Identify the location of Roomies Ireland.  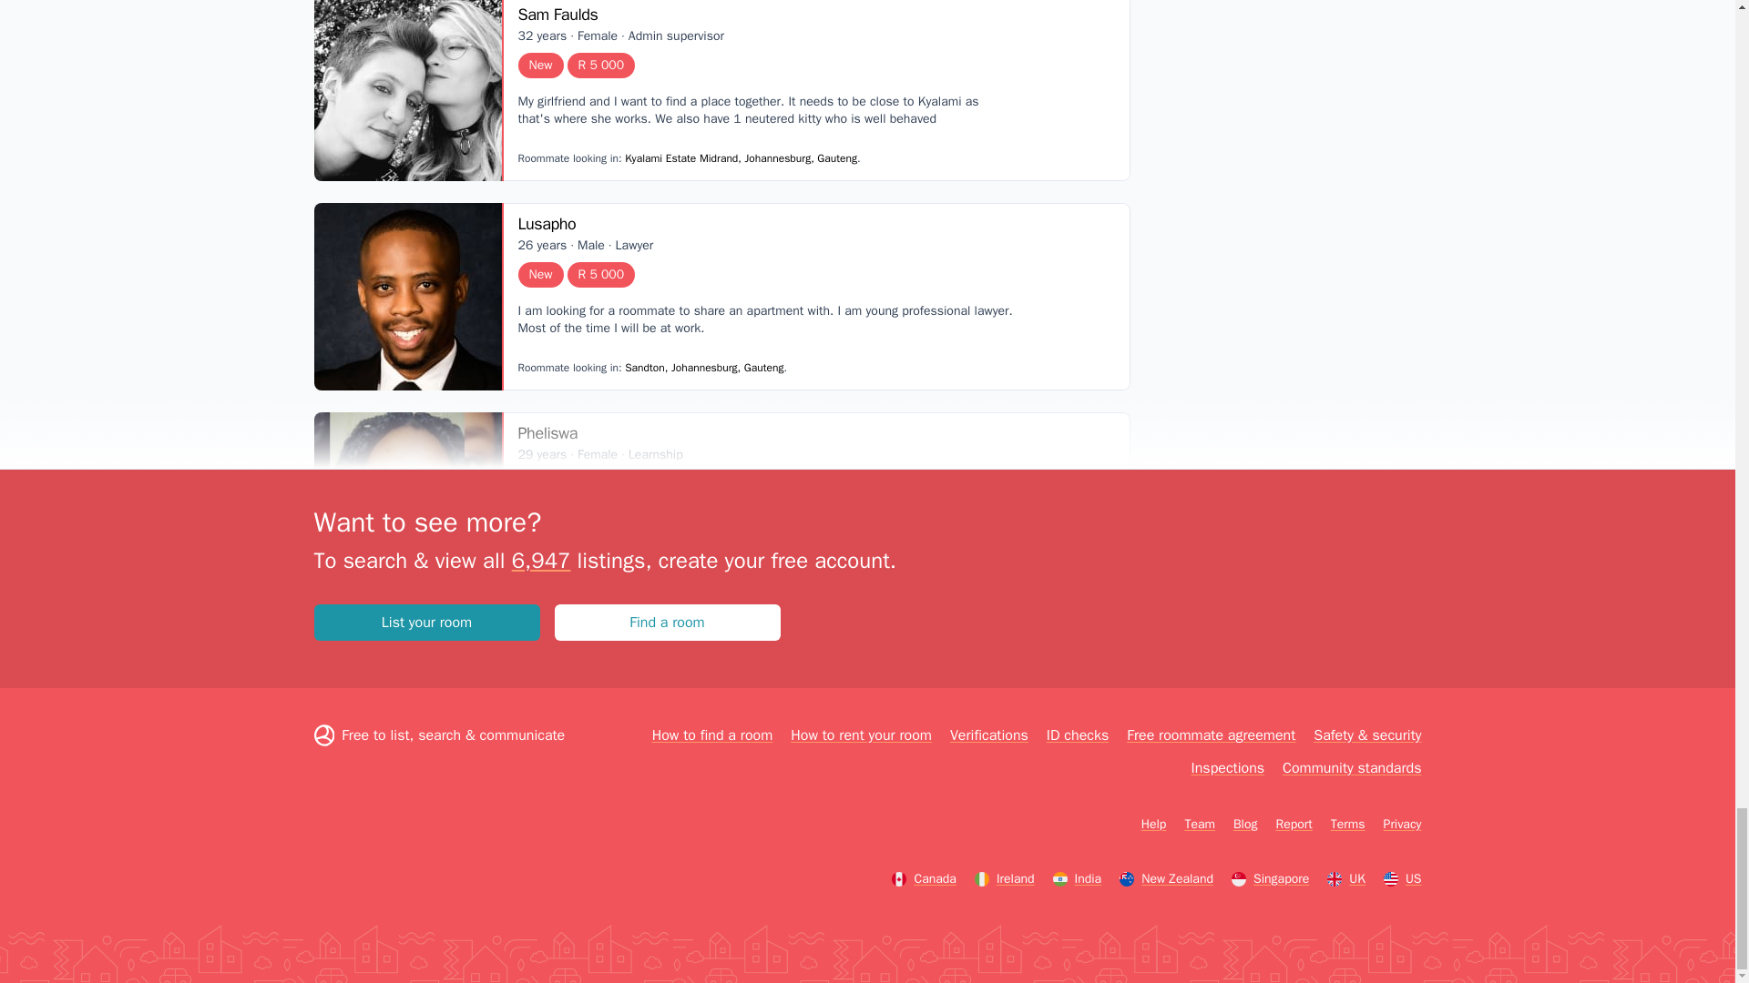
(1004, 879).